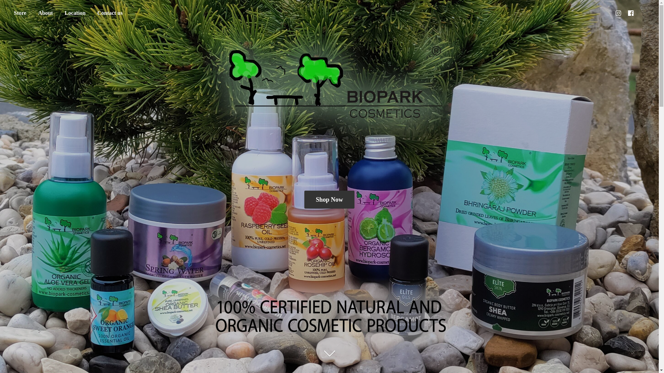 This screenshot has width=664, height=373. Describe the element at coordinates (110, 13) in the screenshot. I see `Contact us` at that location.